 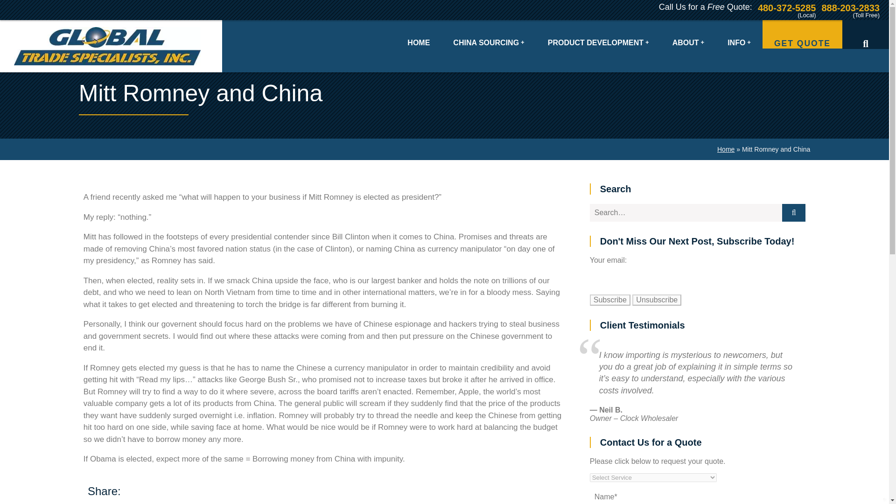 I want to click on Global Trade Specialists Home, so click(x=116, y=46).